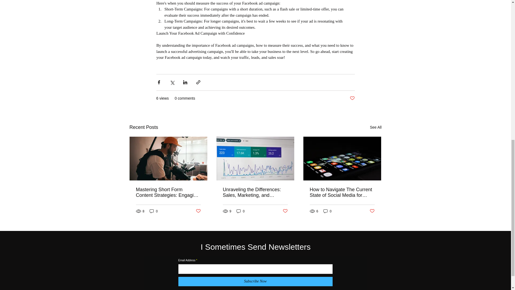 This screenshot has width=515, height=290. What do you see at coordinates (372, 211) in the screenshot?
I see `Post not marked as liked` at bounding box center [372, 211].